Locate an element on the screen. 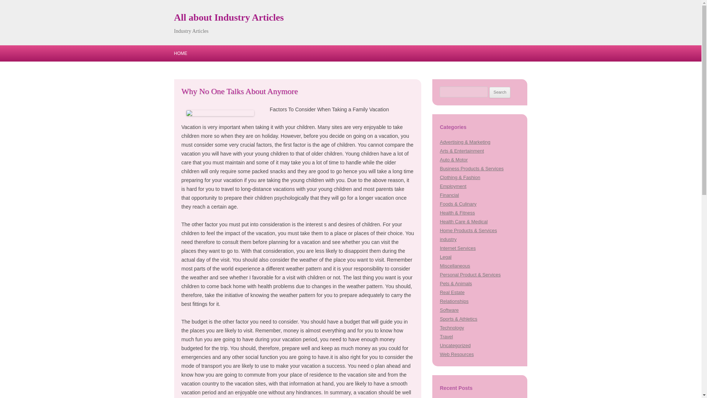 This screenshot has width=707, height=398. Travel is located at coordinates (446, 337).